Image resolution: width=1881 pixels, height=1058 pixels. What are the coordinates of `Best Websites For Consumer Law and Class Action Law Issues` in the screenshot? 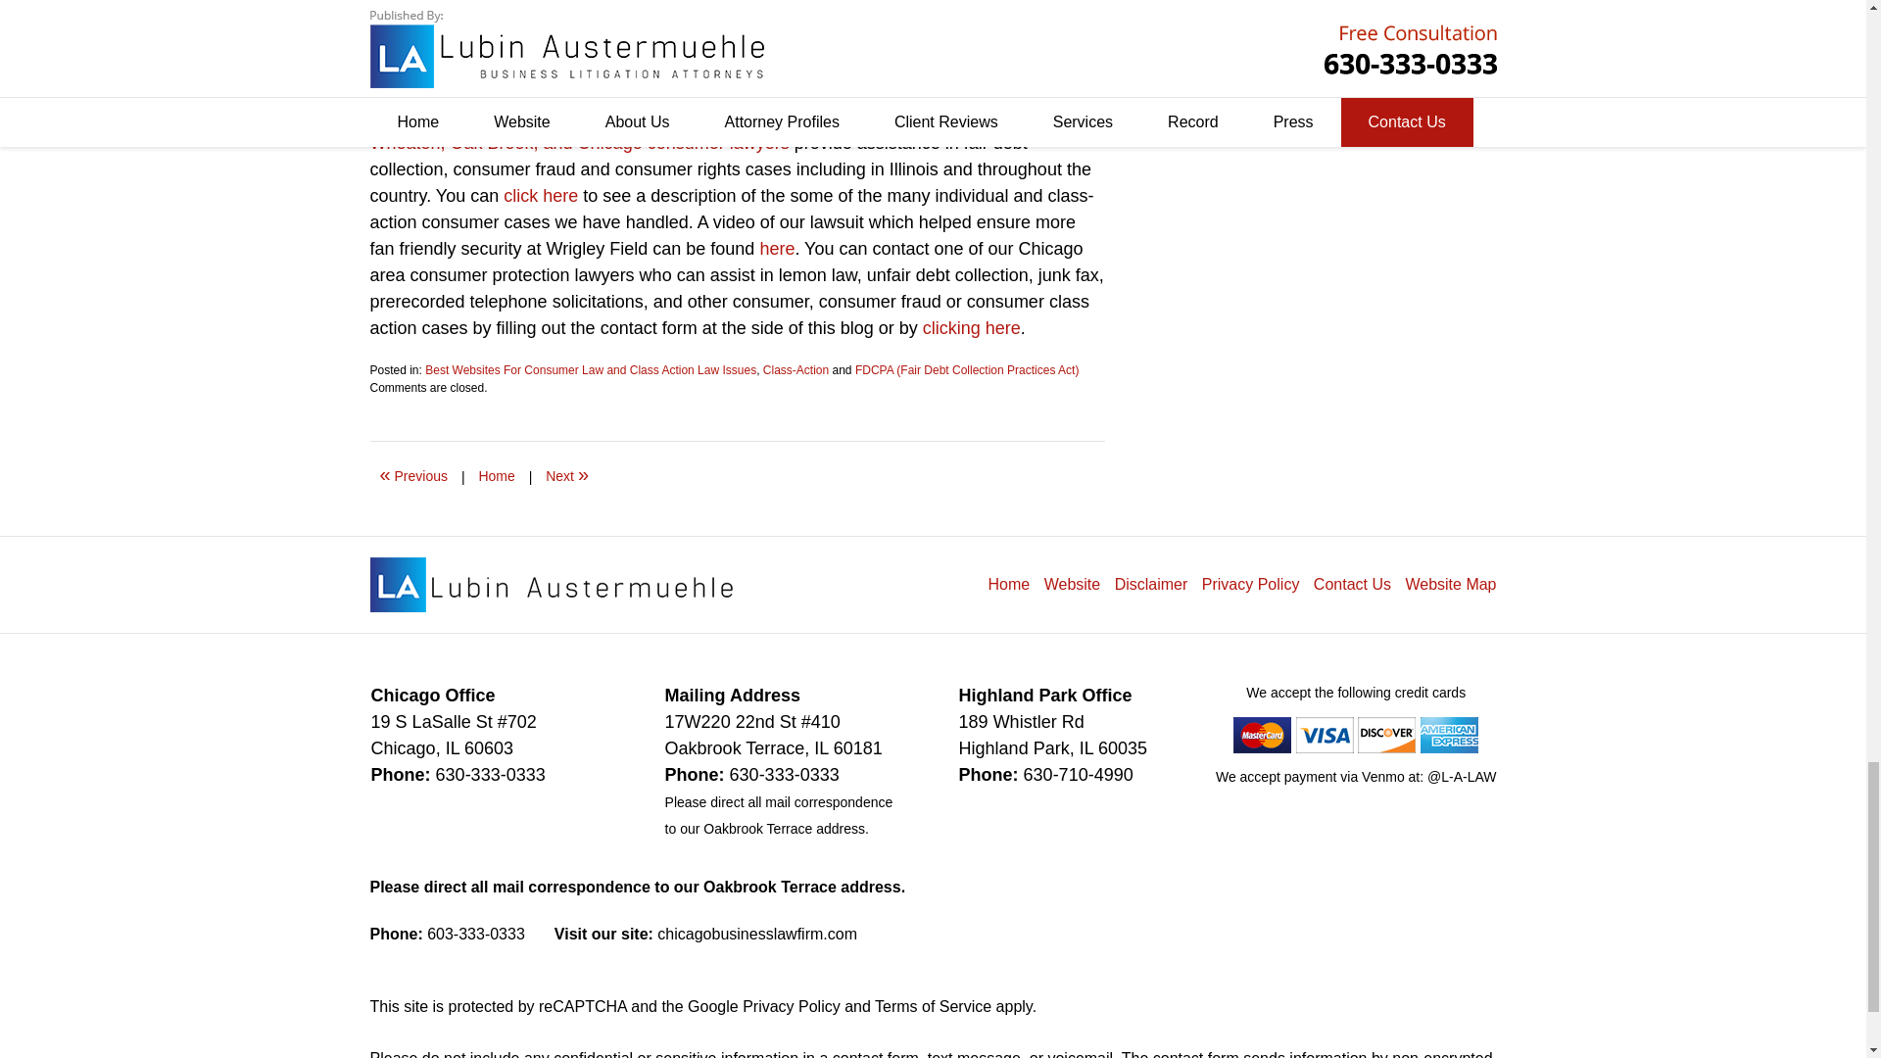 It's located at (590, 370).